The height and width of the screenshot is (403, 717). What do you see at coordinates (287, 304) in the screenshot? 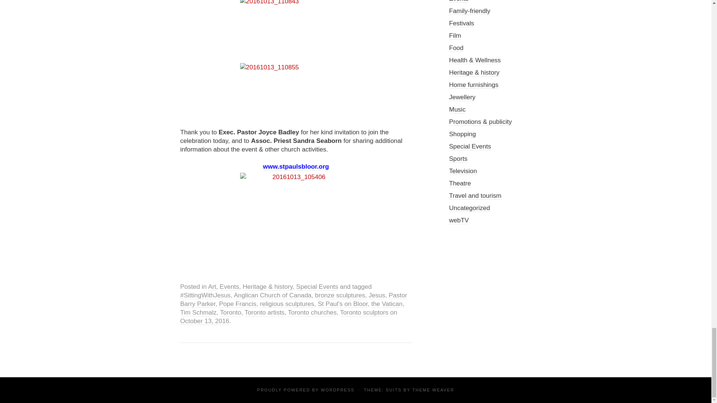
I see `religious sculptures` at bounding box center [287, 304].